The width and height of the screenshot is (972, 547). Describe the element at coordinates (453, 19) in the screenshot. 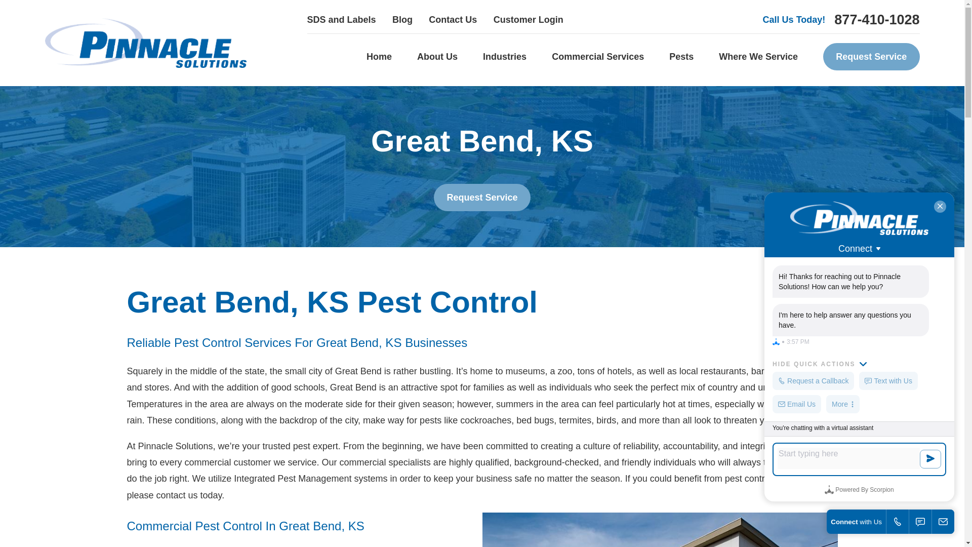

I see `Contact Us` at that location.